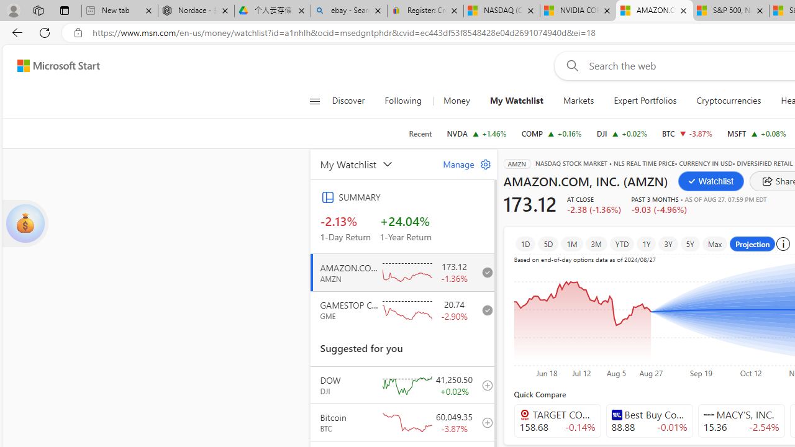  I want to click on Markets, so click(579, 101).